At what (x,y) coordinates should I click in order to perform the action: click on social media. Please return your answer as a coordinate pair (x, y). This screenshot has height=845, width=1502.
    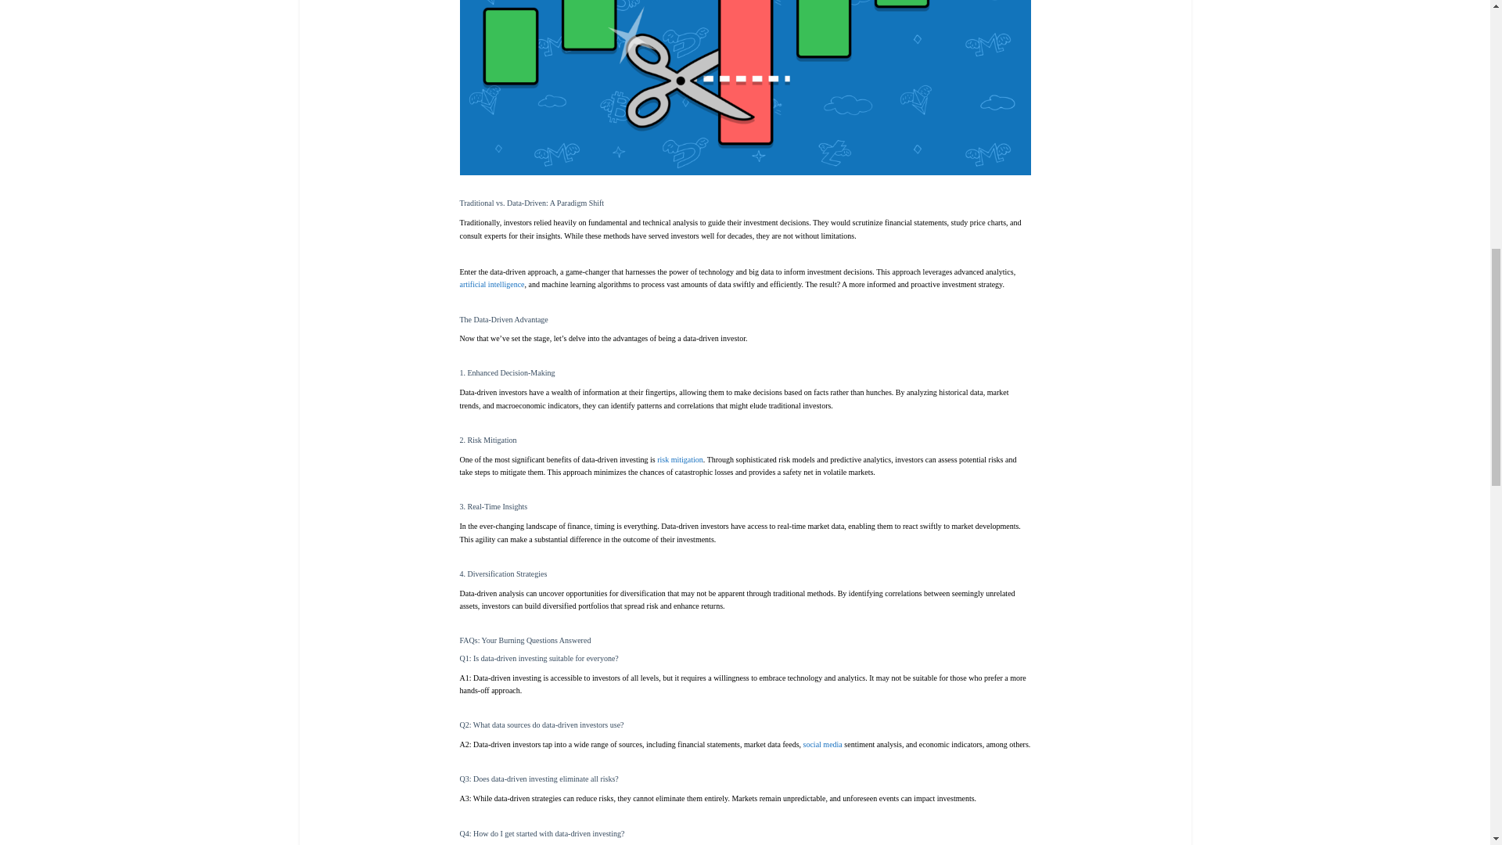
    Looking at the image, I should click on (823, 744).